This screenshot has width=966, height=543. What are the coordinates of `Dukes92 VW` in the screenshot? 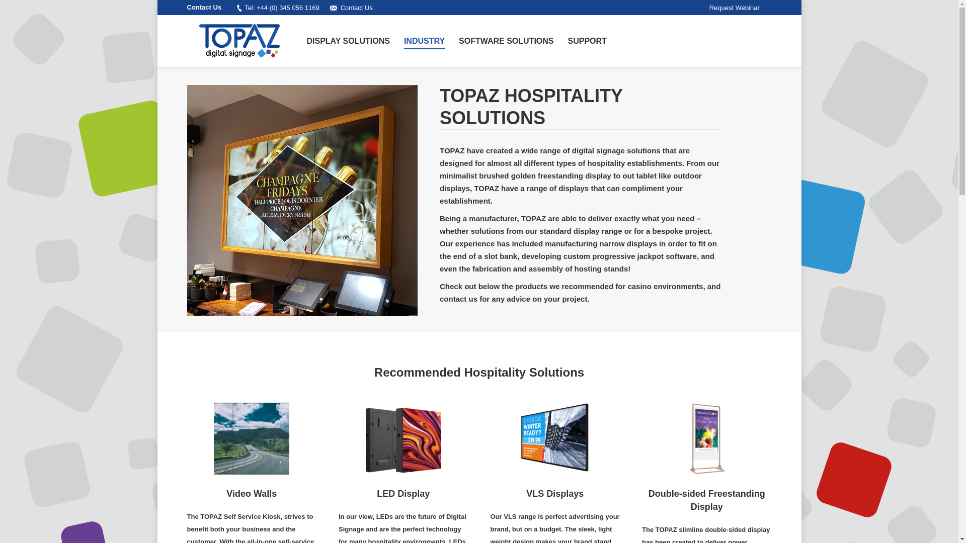 It's located at (303, 200).